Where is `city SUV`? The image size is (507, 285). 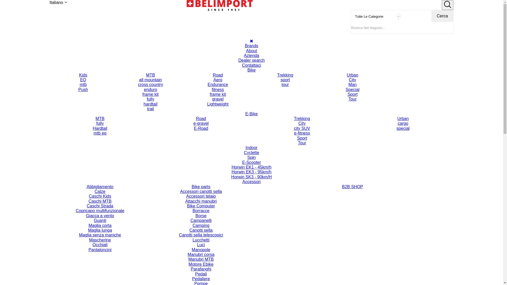 city SUV is located at coordinates (302, 129).